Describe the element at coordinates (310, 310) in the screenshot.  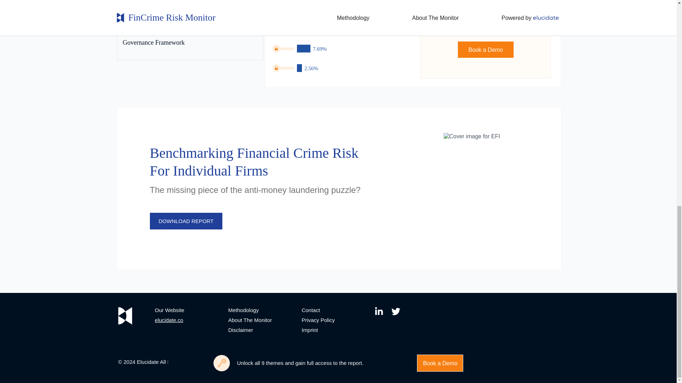
I see `Contact` at that location.